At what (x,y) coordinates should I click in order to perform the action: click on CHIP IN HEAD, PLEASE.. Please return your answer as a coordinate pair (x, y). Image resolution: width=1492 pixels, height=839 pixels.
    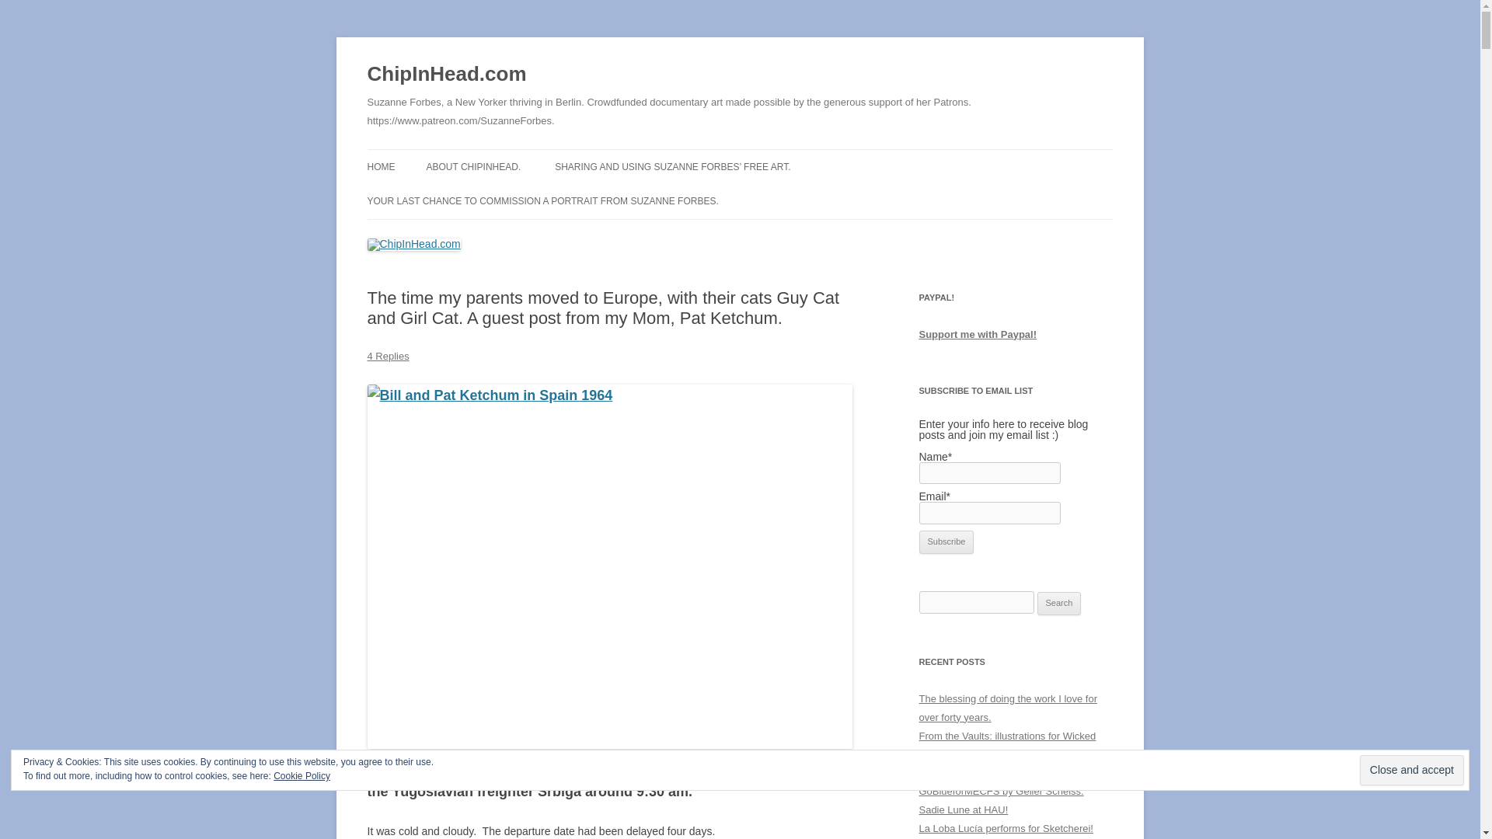
    Looking at the image, I should click on (504, 199).